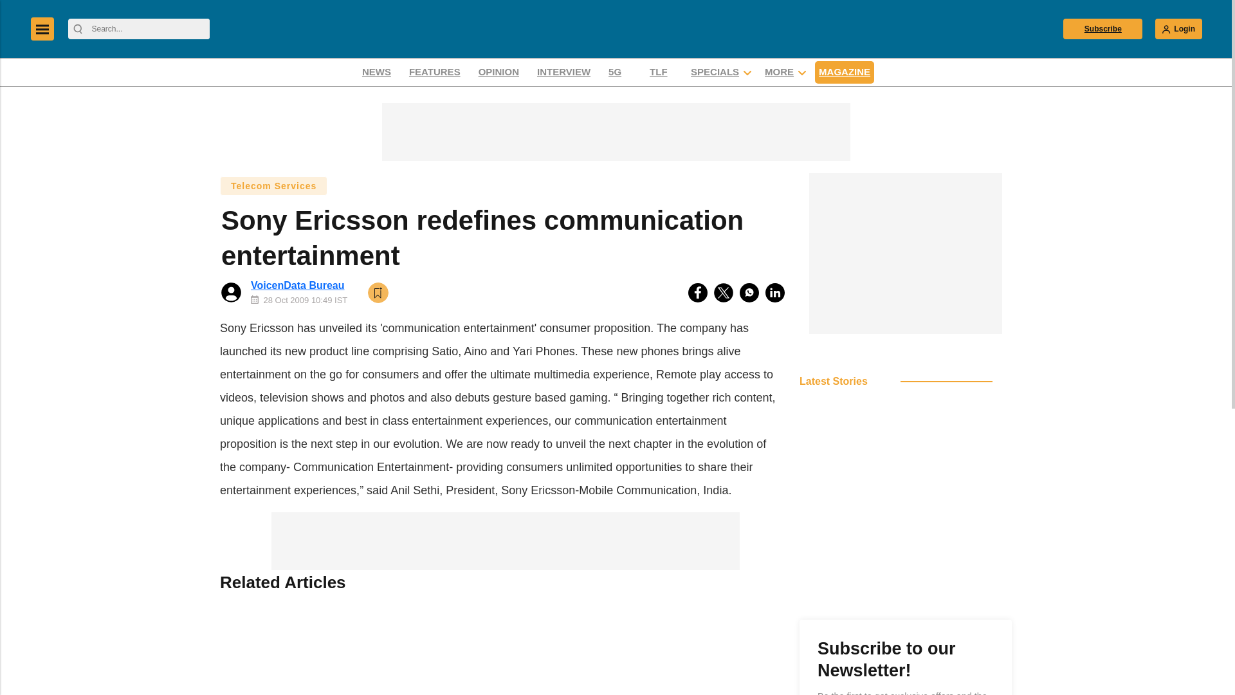 The height and width of the screenshot is (695, 1235). I want to click on Telecom Services, so click(273, 185).